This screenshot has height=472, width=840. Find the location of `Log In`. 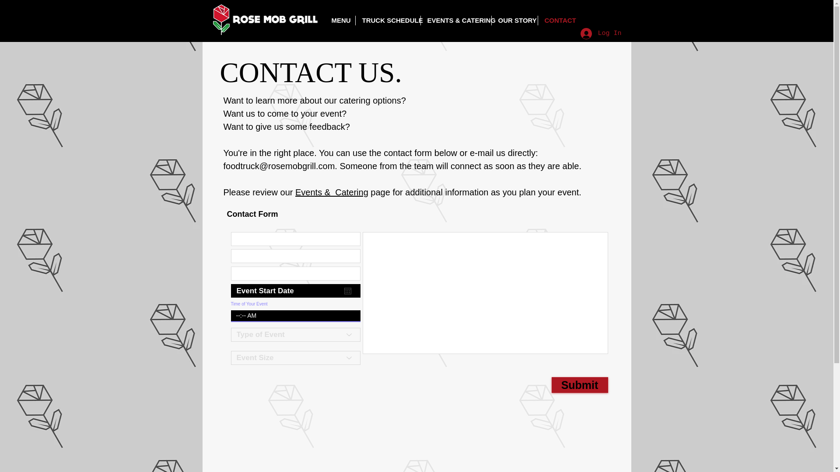

Log In is located at coordinates (600, 34).